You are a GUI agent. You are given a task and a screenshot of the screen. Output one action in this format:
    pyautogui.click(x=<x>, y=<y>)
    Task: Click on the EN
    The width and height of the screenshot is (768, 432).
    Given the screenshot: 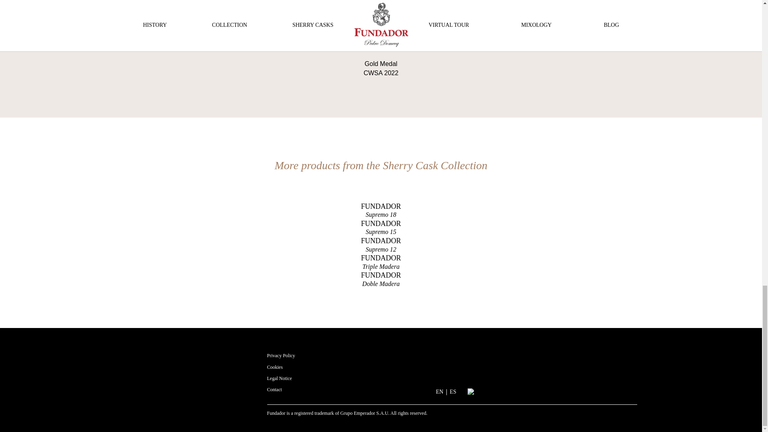 What is the action you would take?
    pyautogui.click(x=380, y=279)
    